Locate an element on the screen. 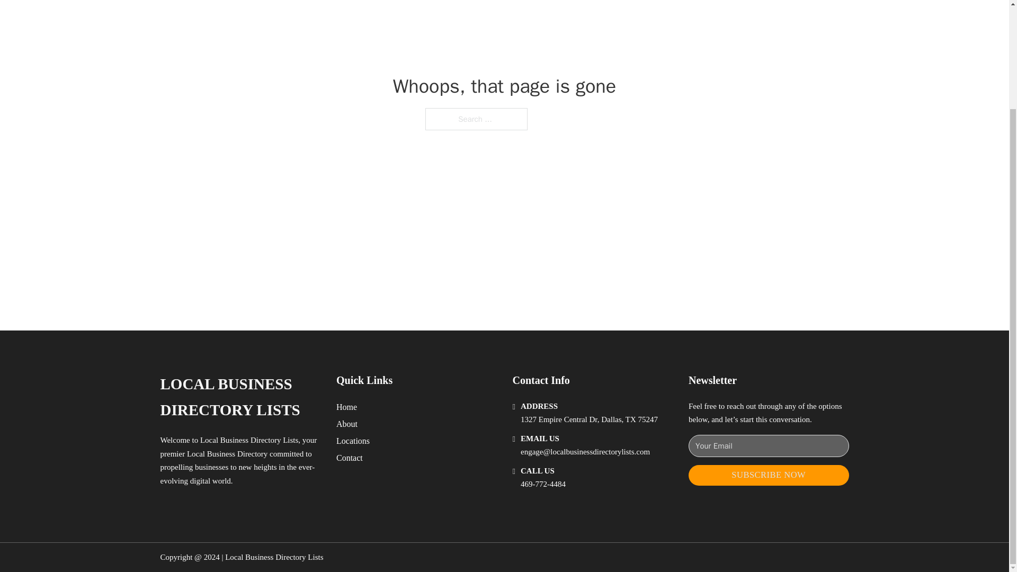 The height and width of the screenshot is (572, 1017). LOCAL BUSINESS DIRECTORY LISTS is located at coordinates (239, 397).